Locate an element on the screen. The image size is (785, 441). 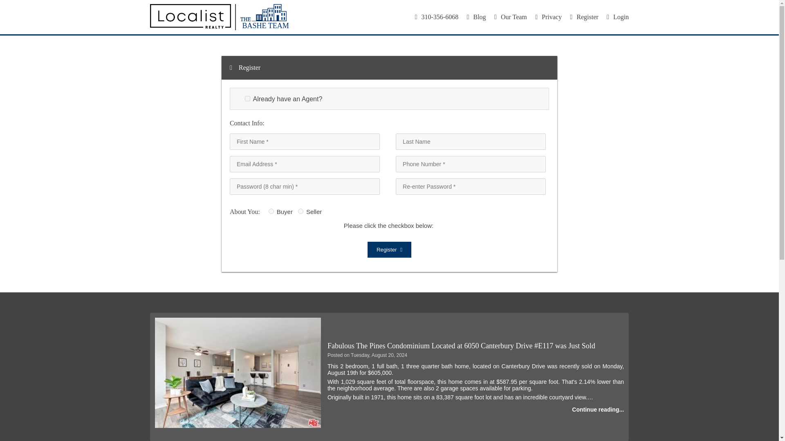
310-356-6068 is located at coordinates (437, 17).